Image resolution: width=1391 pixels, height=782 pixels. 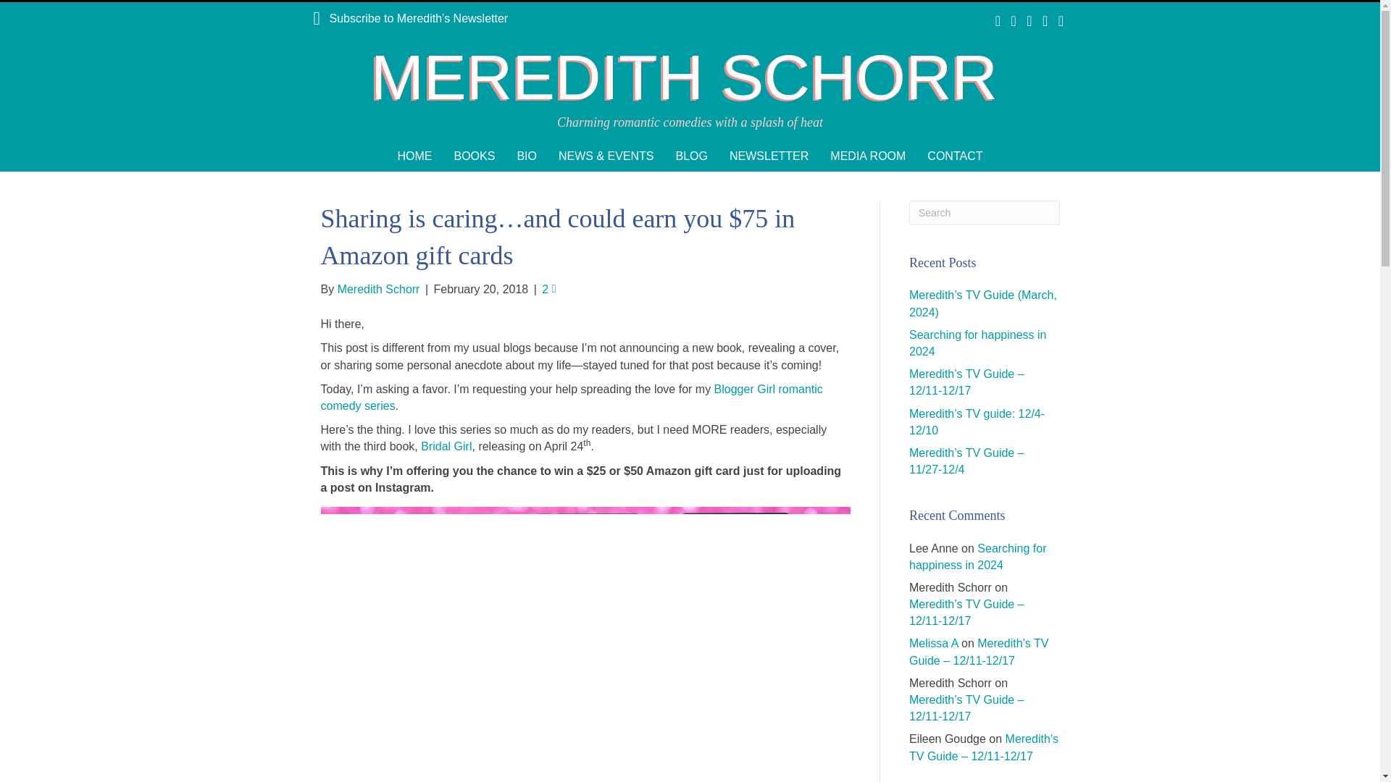 I want to click on Type and press Enter to search., so click(x=985, y=213).